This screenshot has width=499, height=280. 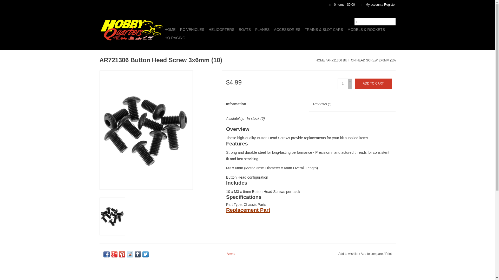 I want to click on HOME, so click(x=170, y=30).